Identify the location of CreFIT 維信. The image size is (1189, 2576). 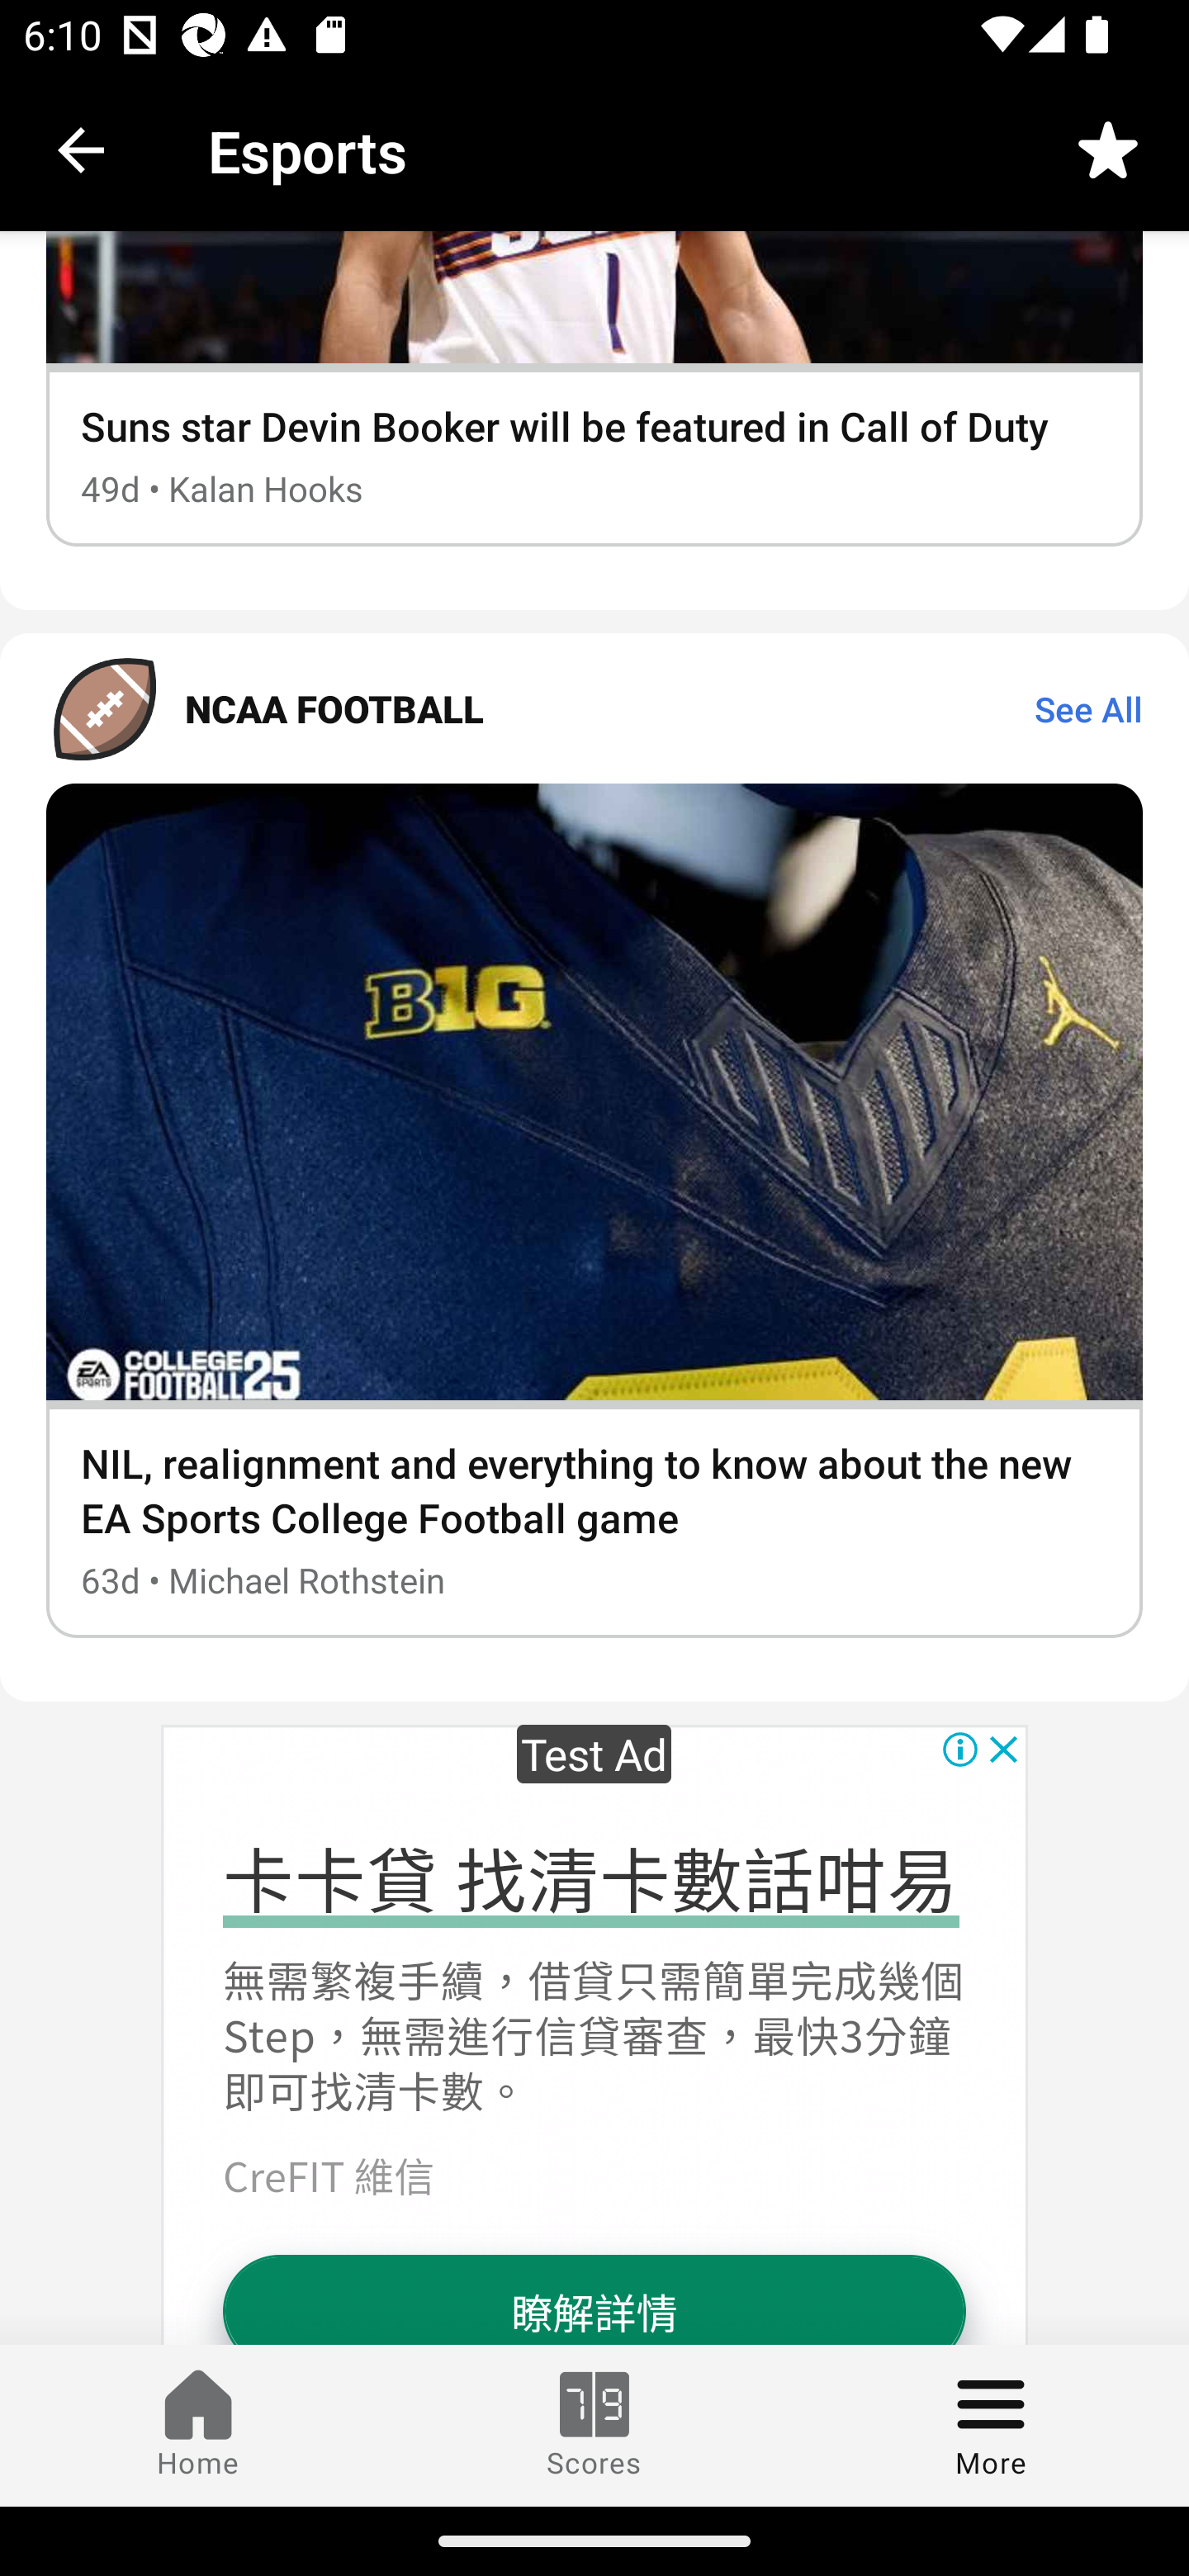
(328, 2173).